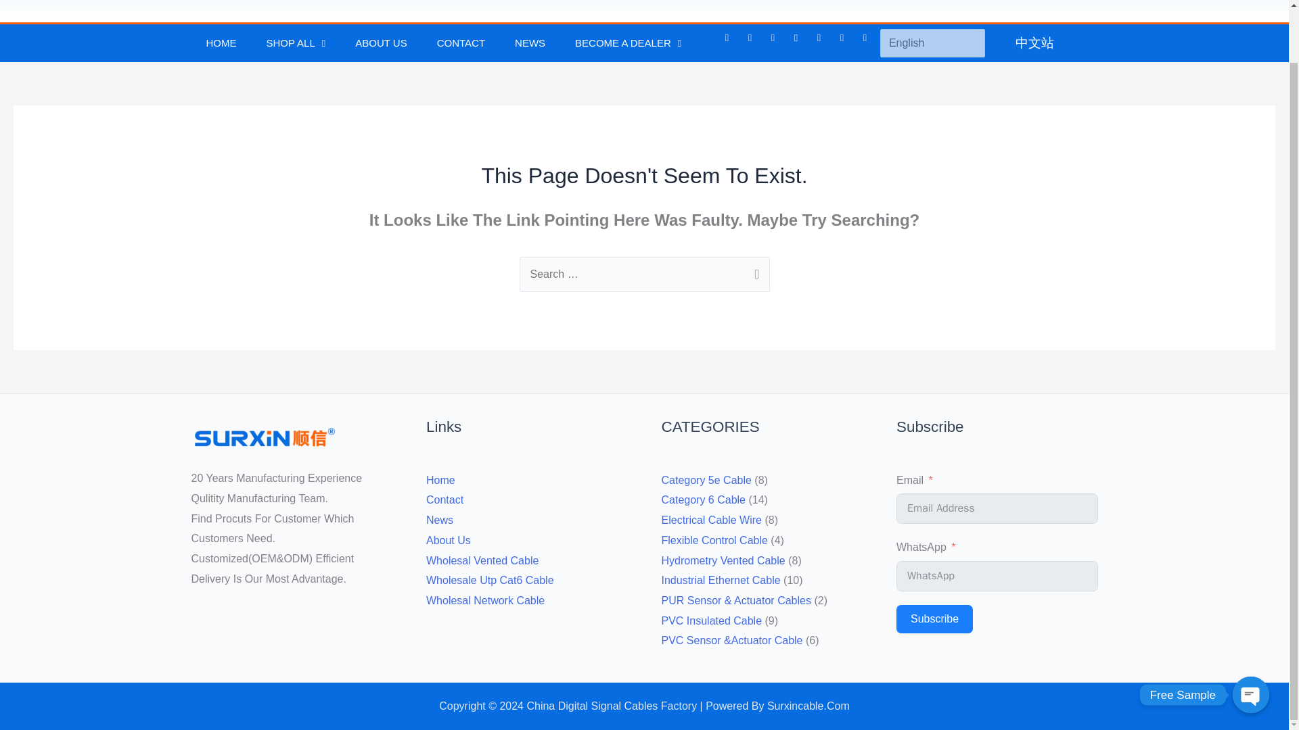 The width and height of the screenshot is (1299, 730). Describe the element at coordinates (221, 43) in the screenshot. I see `HOME` at that location.